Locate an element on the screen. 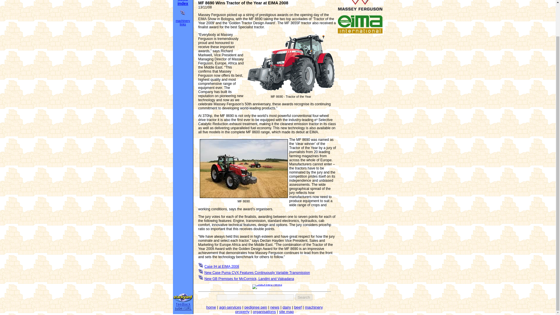  site map is located at coordinates (286, 311).